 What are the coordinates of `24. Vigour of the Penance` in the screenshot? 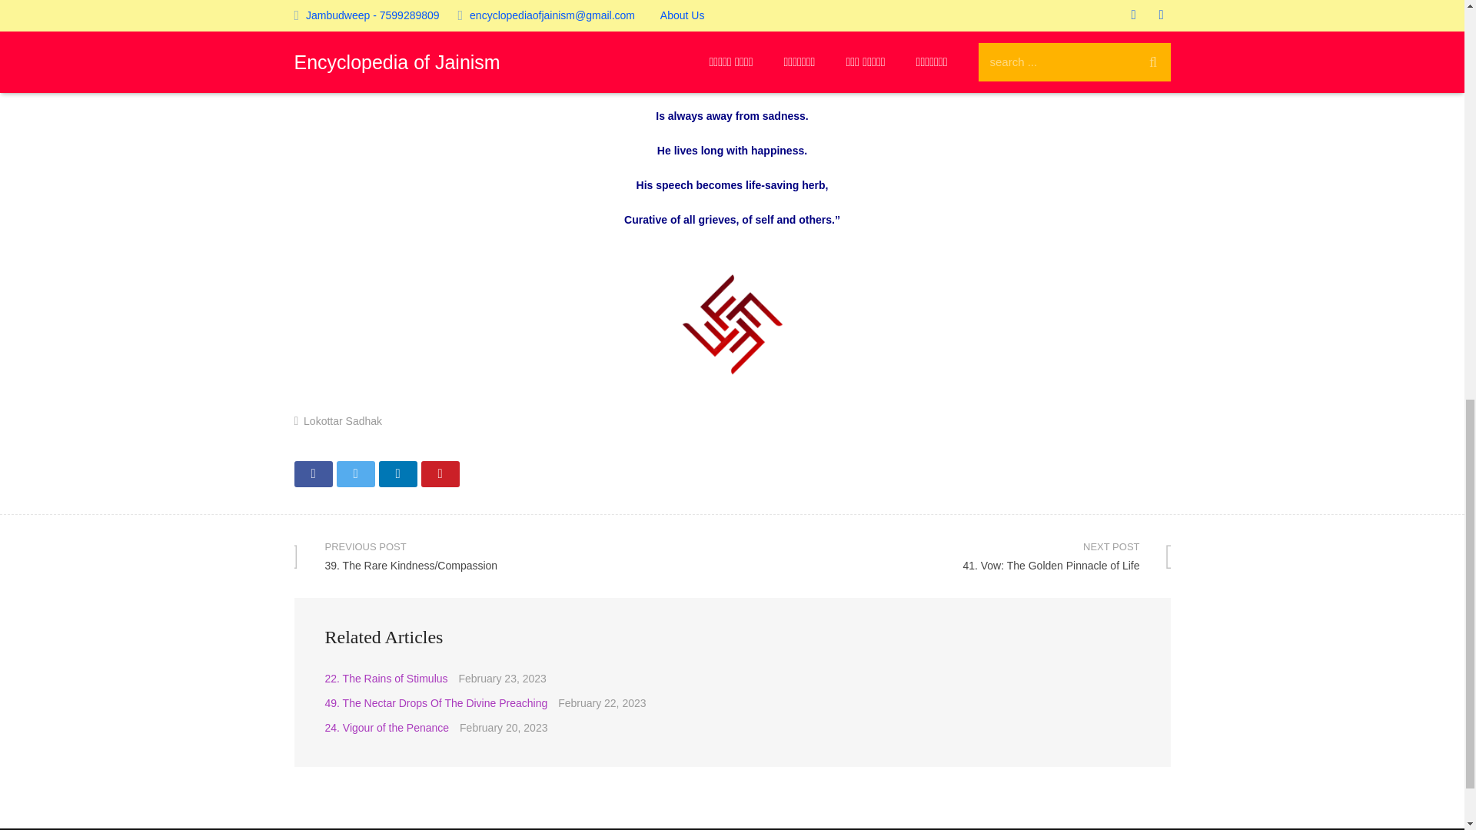 It's located at (386, 727).